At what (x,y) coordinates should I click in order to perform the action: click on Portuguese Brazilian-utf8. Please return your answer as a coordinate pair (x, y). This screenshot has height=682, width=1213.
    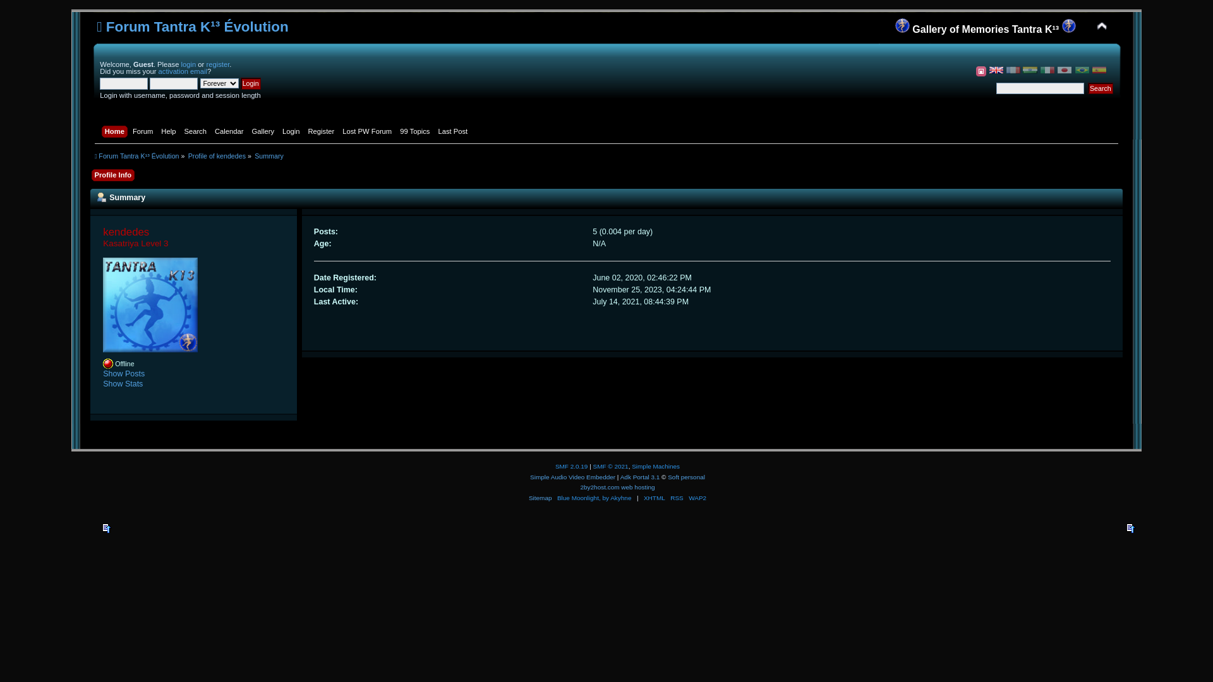
    Looking at the image, I should click on (1082, 70).